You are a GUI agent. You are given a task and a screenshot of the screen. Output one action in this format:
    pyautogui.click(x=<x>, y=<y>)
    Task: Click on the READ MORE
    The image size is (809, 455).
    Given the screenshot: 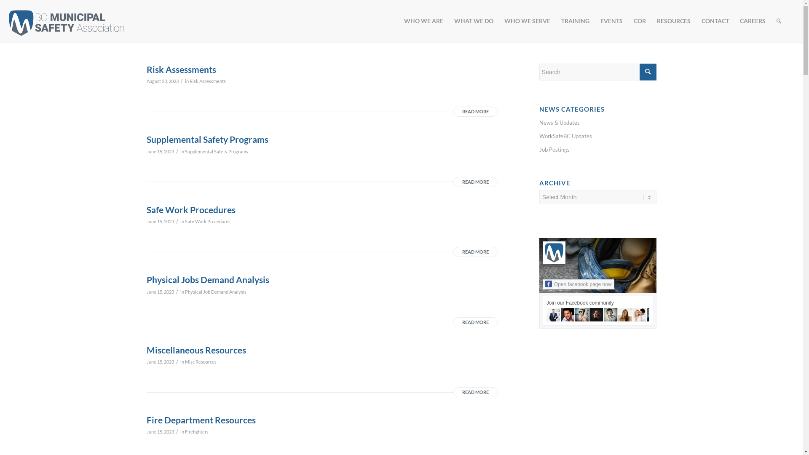 What is the action you would take?
    pyautogui.click(x=475, y=112)
    